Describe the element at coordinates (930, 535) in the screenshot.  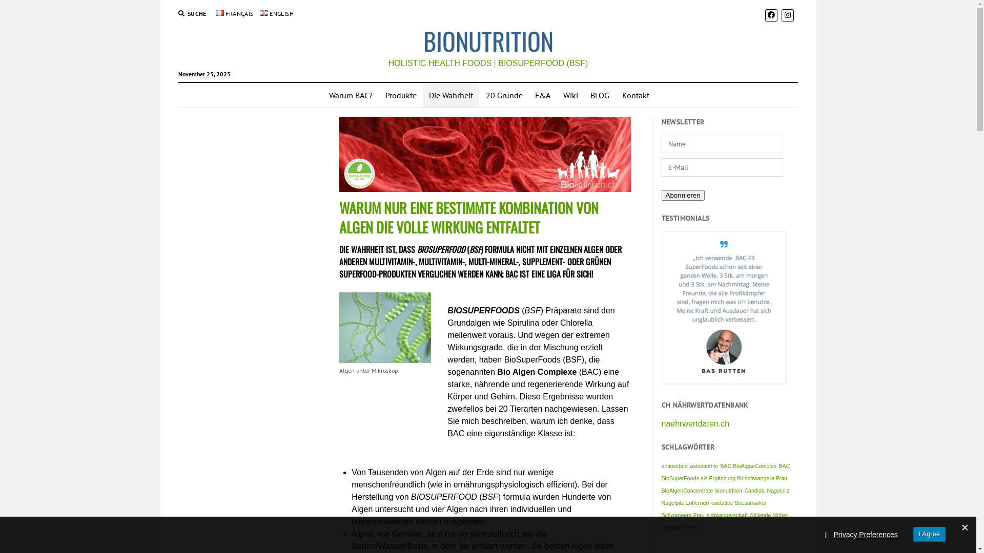
I see `I Agree` at that location.